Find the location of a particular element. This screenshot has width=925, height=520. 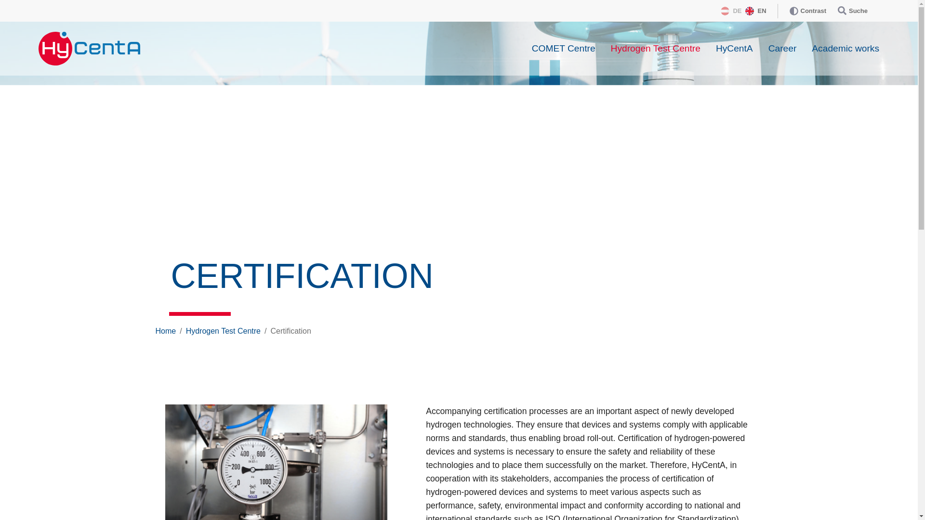

Hydrogen Test Centre is located at coordinates (223, 331).